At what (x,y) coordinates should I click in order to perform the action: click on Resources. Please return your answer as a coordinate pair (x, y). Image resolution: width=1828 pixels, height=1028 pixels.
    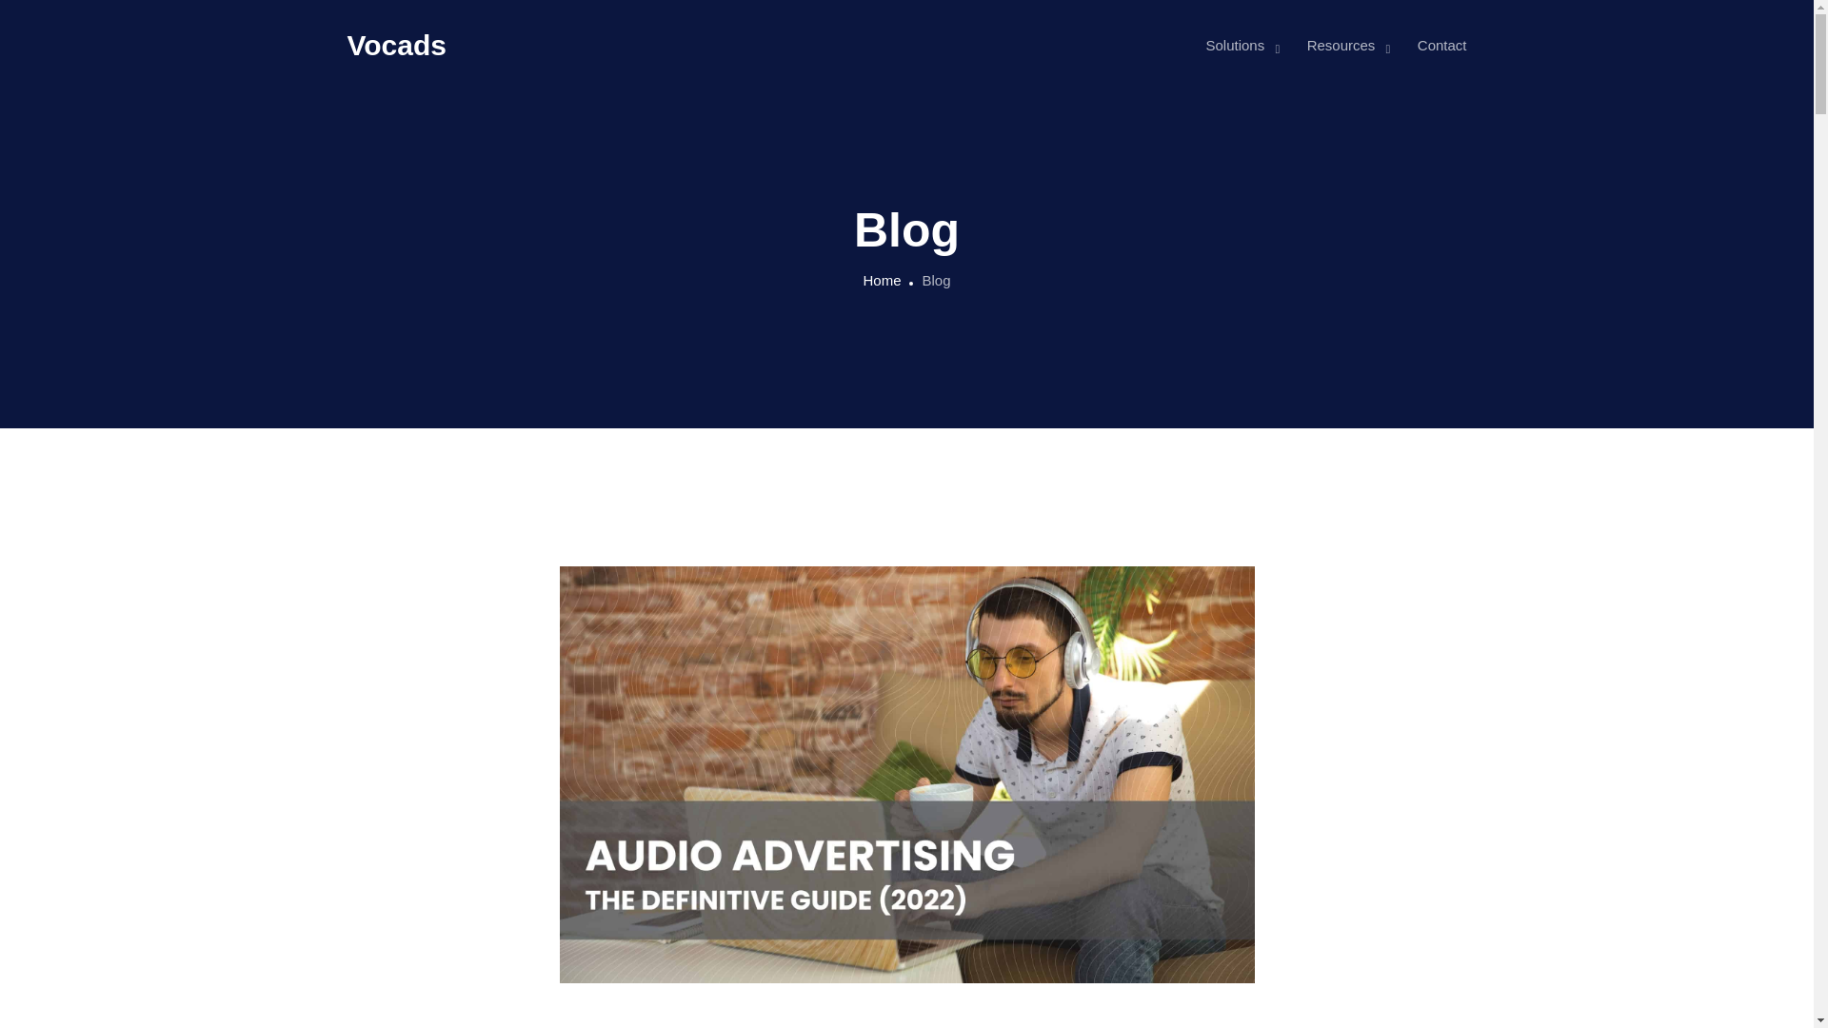
    Looking at the image, I should click on (1341, 45).